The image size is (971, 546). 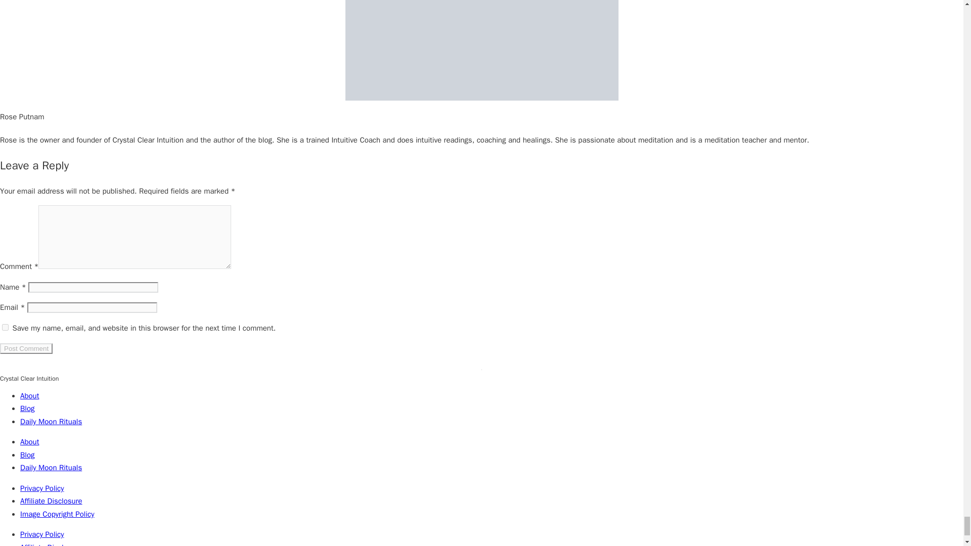 I want to click on About, so click(x=29, y=442).